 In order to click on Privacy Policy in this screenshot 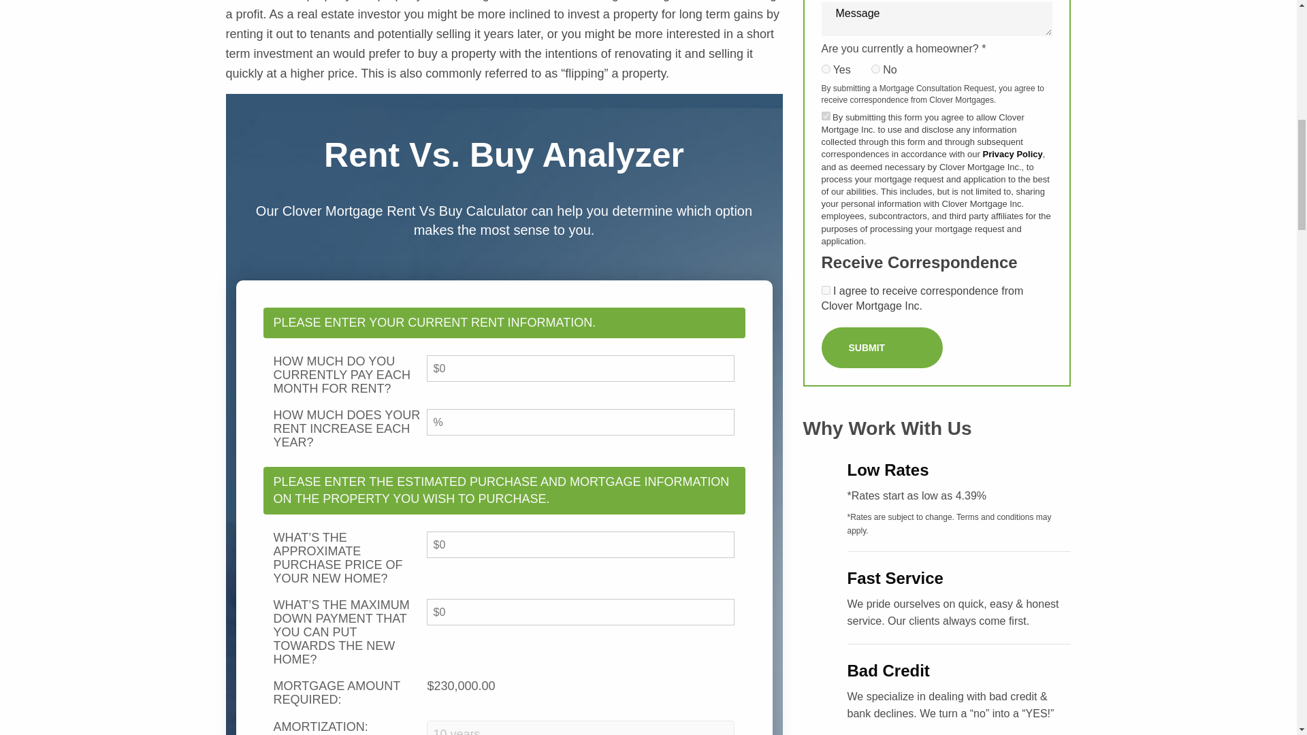, I will do `click(1013, 154)`.